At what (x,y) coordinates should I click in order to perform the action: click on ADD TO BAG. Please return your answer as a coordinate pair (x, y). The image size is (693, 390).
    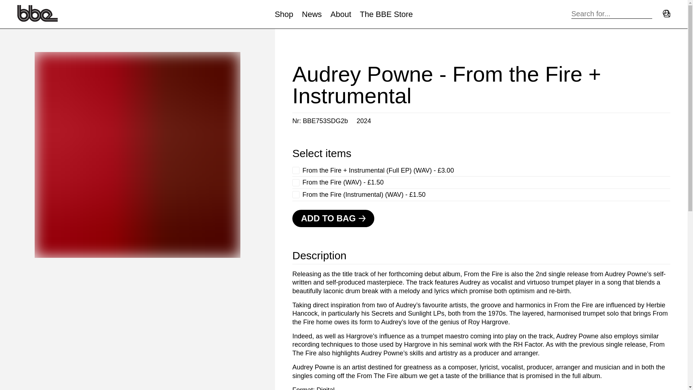
    Looking at the image, I should click on (333, 218).